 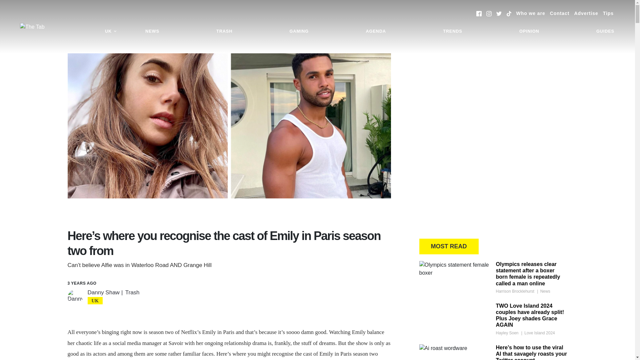 I want to click on NEWS, so click(x=152, y=31).